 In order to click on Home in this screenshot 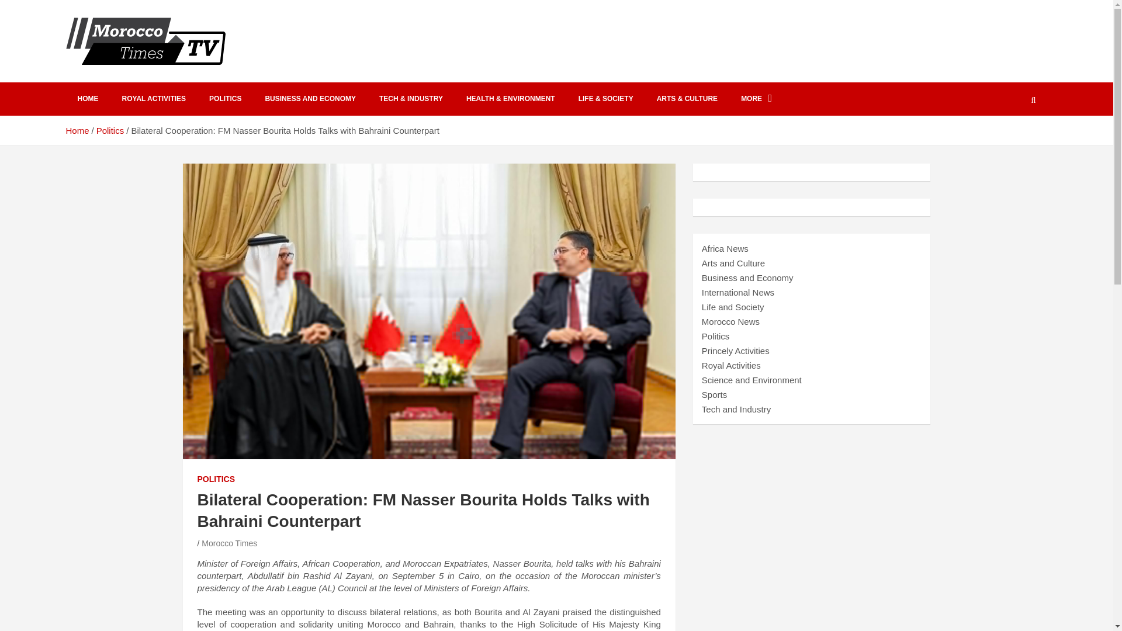, I will do `click(77, 130)`.